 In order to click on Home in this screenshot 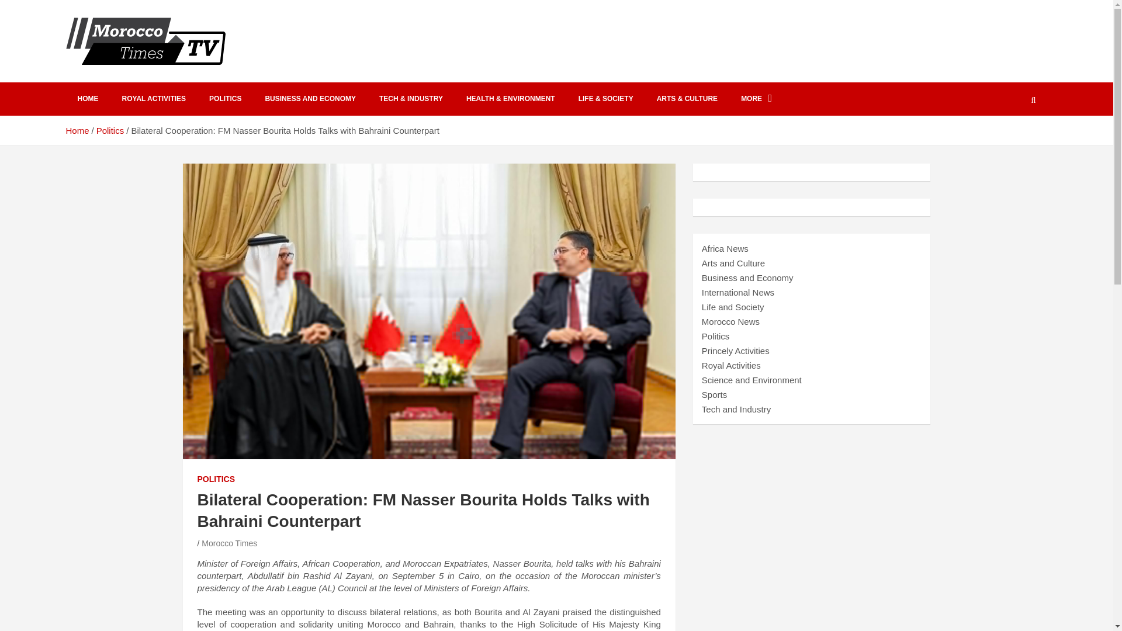, I will do `click(77, 130)`.